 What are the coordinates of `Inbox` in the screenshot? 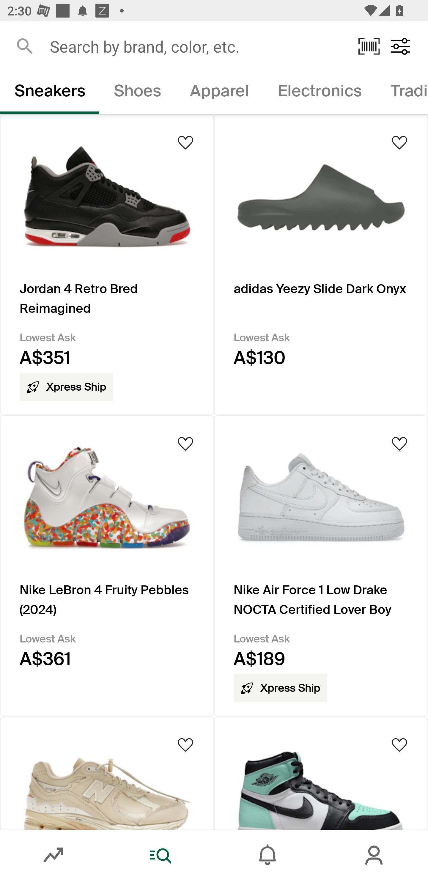 It's located at (267, 855).